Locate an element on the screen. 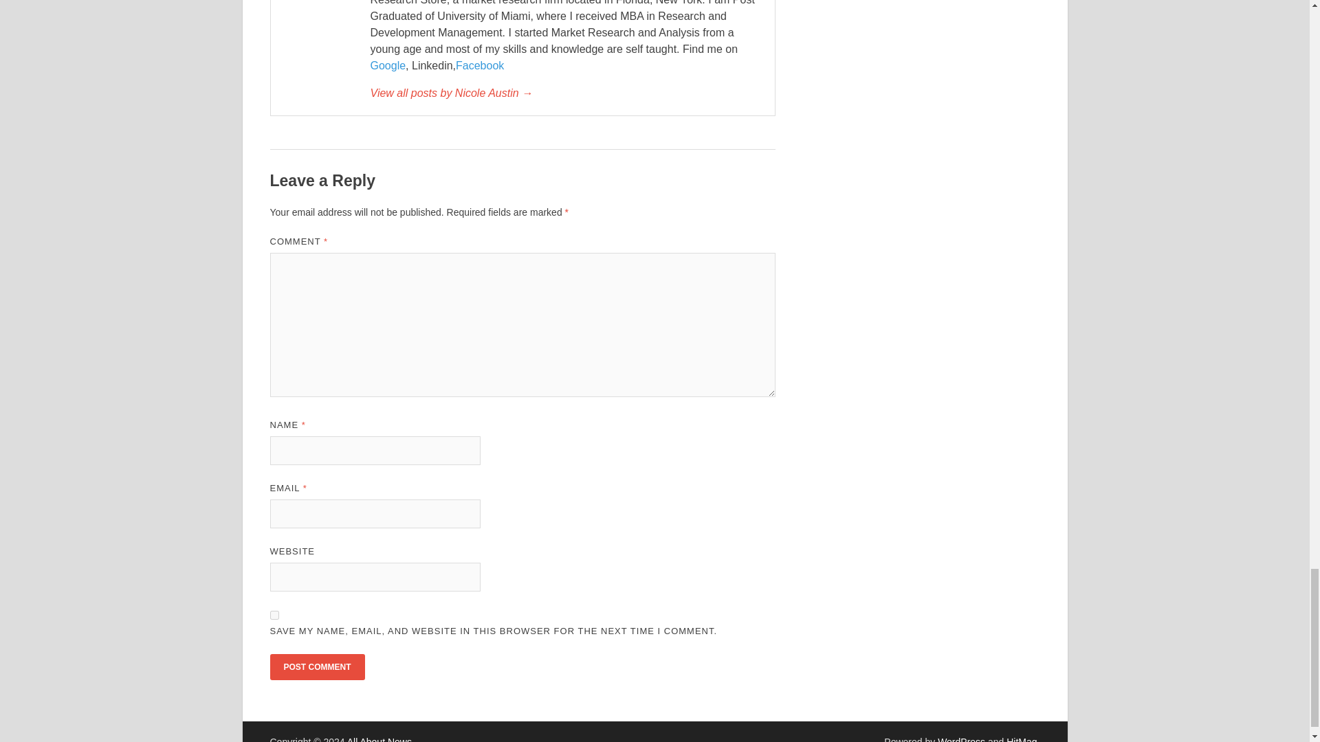 The image size is (1320, 742). yes is located at coordinates (274, 614).